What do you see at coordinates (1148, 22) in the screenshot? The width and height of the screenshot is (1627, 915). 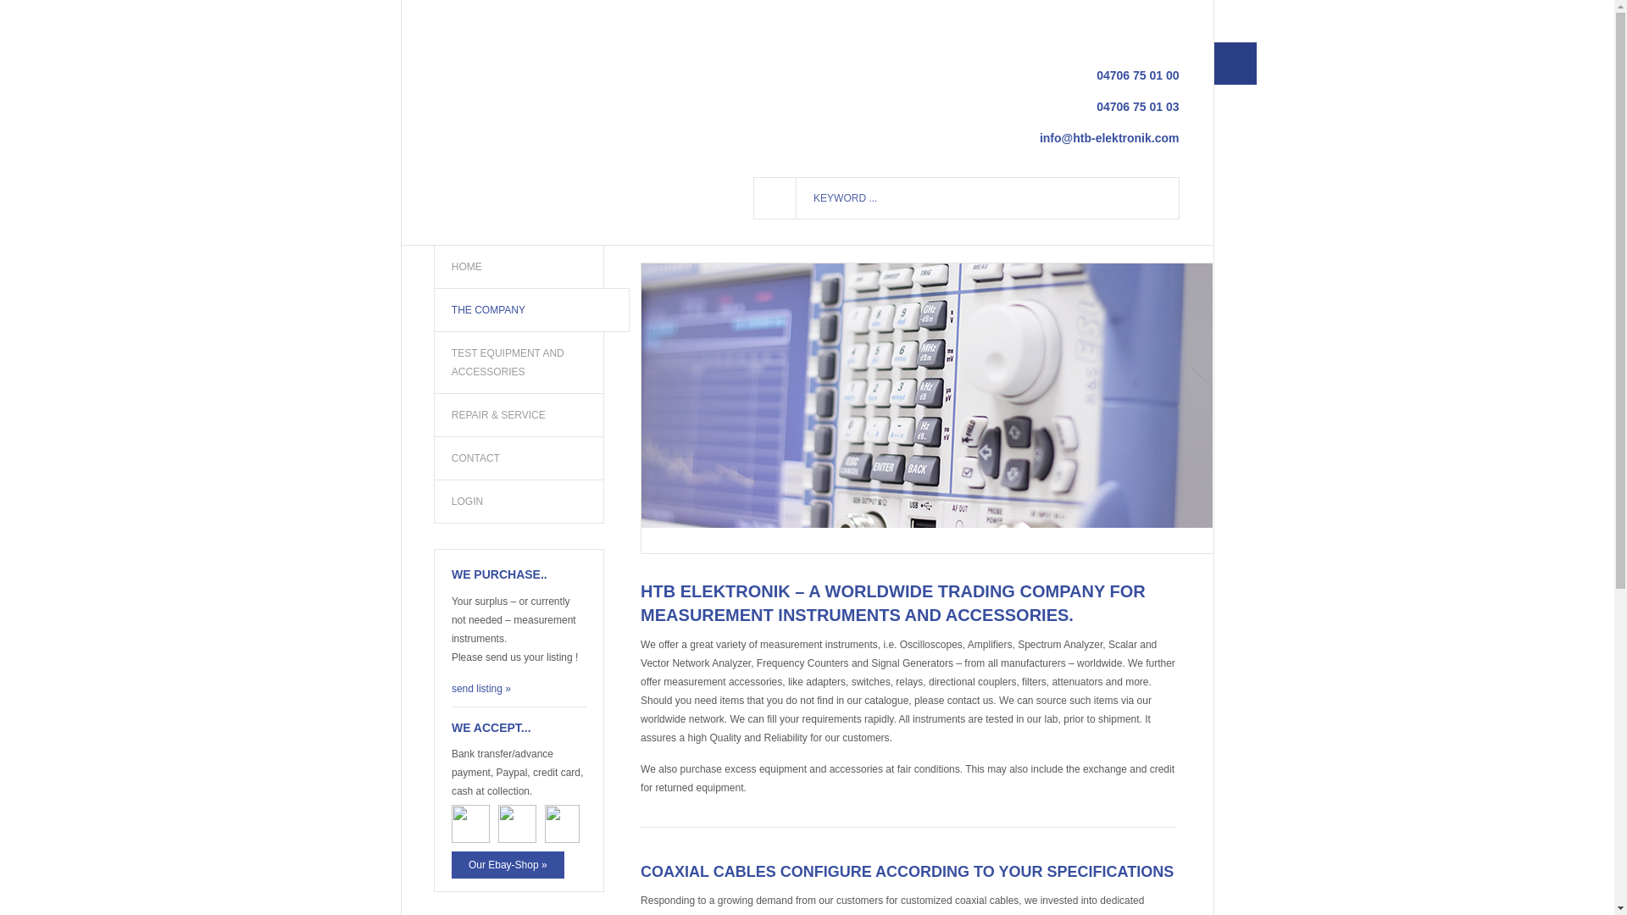 I see `Diese Seite in Deutsch anzeigen` at bounding box center [1148, 22].